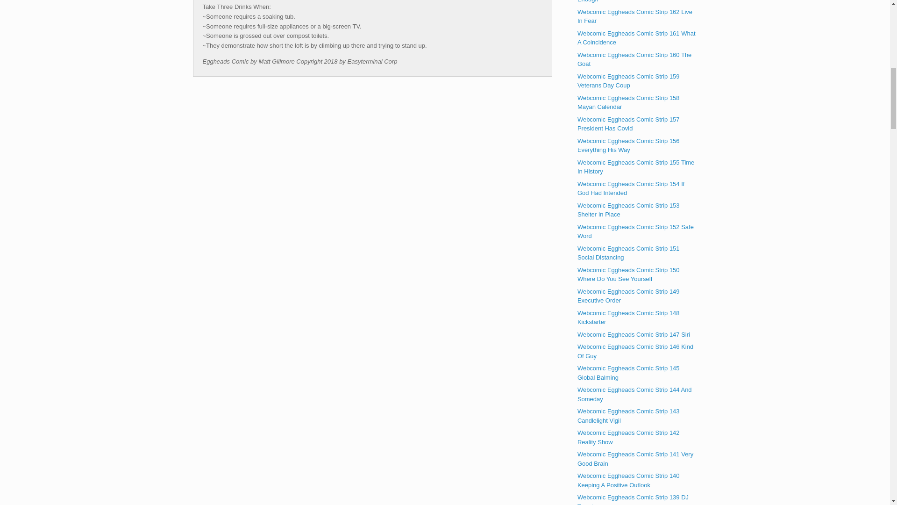 The width and height of the screenshot is (897, 505). What do you see at coordinates (629, 210) in the screenshot?
I see `Webcomic Eggheads Comic Strip 153 Shelter In Place` at bounding box center [629, 210].